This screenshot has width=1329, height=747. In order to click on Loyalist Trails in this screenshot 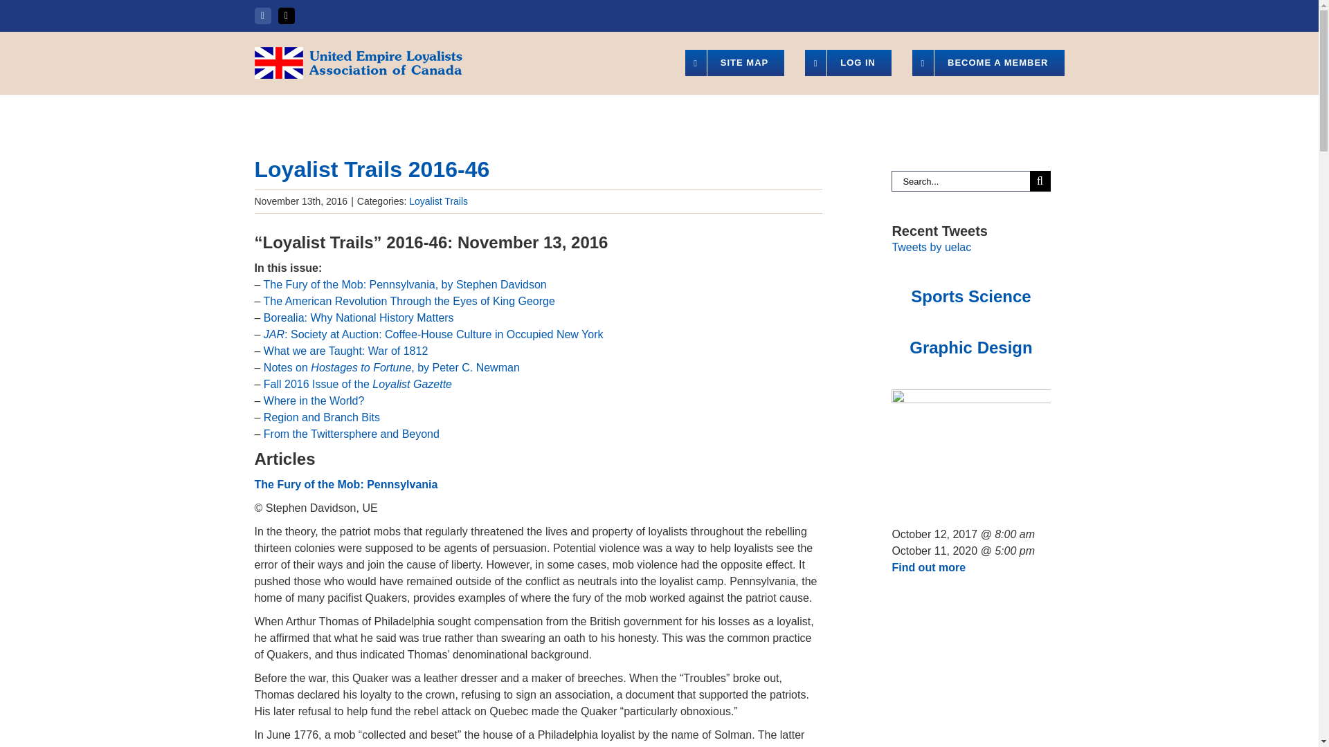, I will do `click(438, 201)`.